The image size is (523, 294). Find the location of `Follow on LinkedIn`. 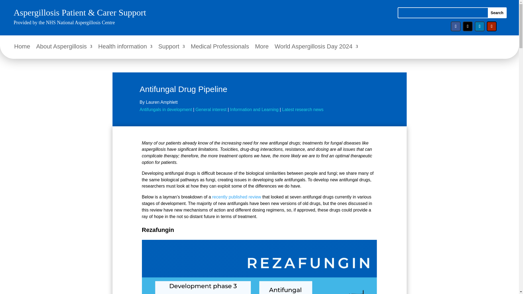

Follow on LinkedIn is located at coordinates (480, 26).